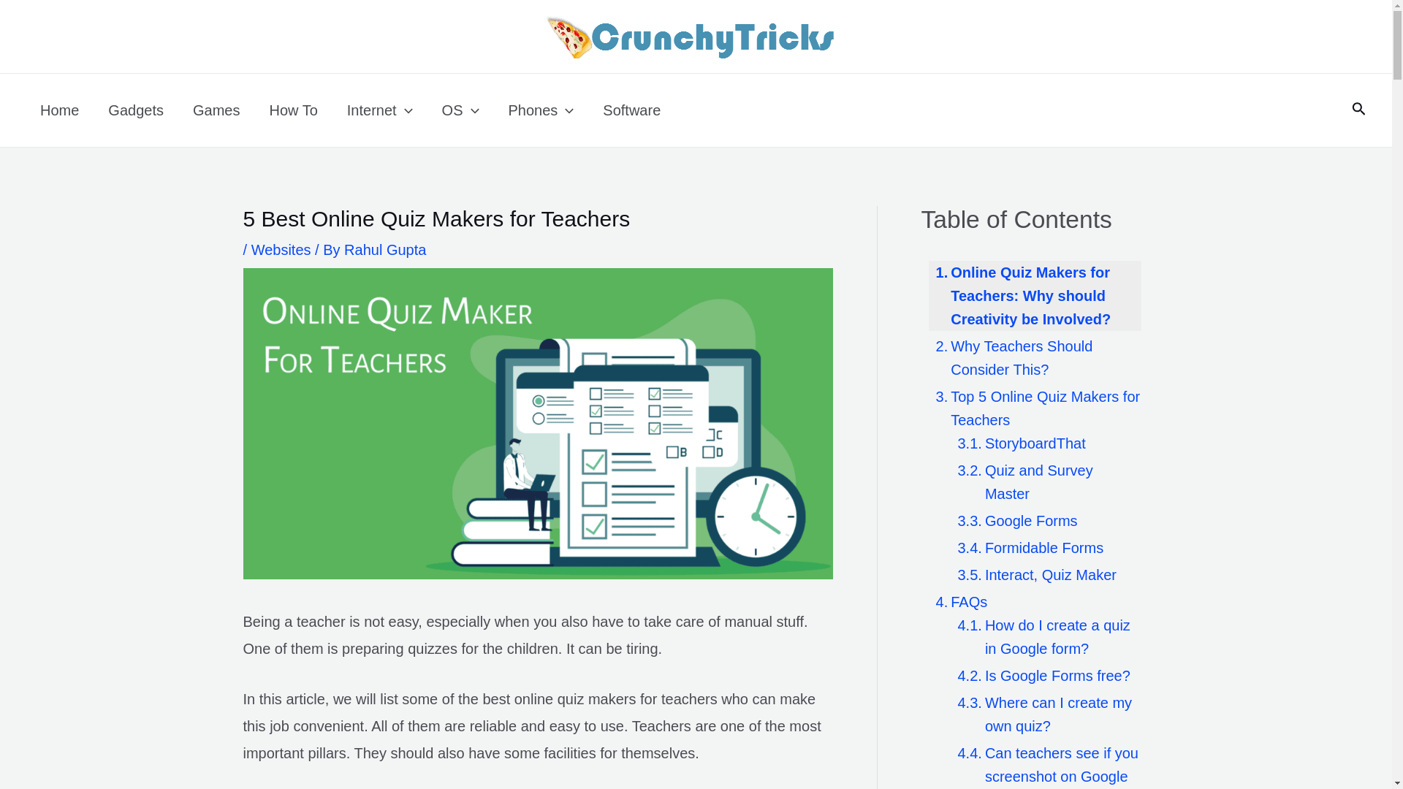 This screenshot has width=1403, height=789. What do you see at coordinates (216, 110) in the screenshot?
I see `Games` at bounding box center [216, 110].